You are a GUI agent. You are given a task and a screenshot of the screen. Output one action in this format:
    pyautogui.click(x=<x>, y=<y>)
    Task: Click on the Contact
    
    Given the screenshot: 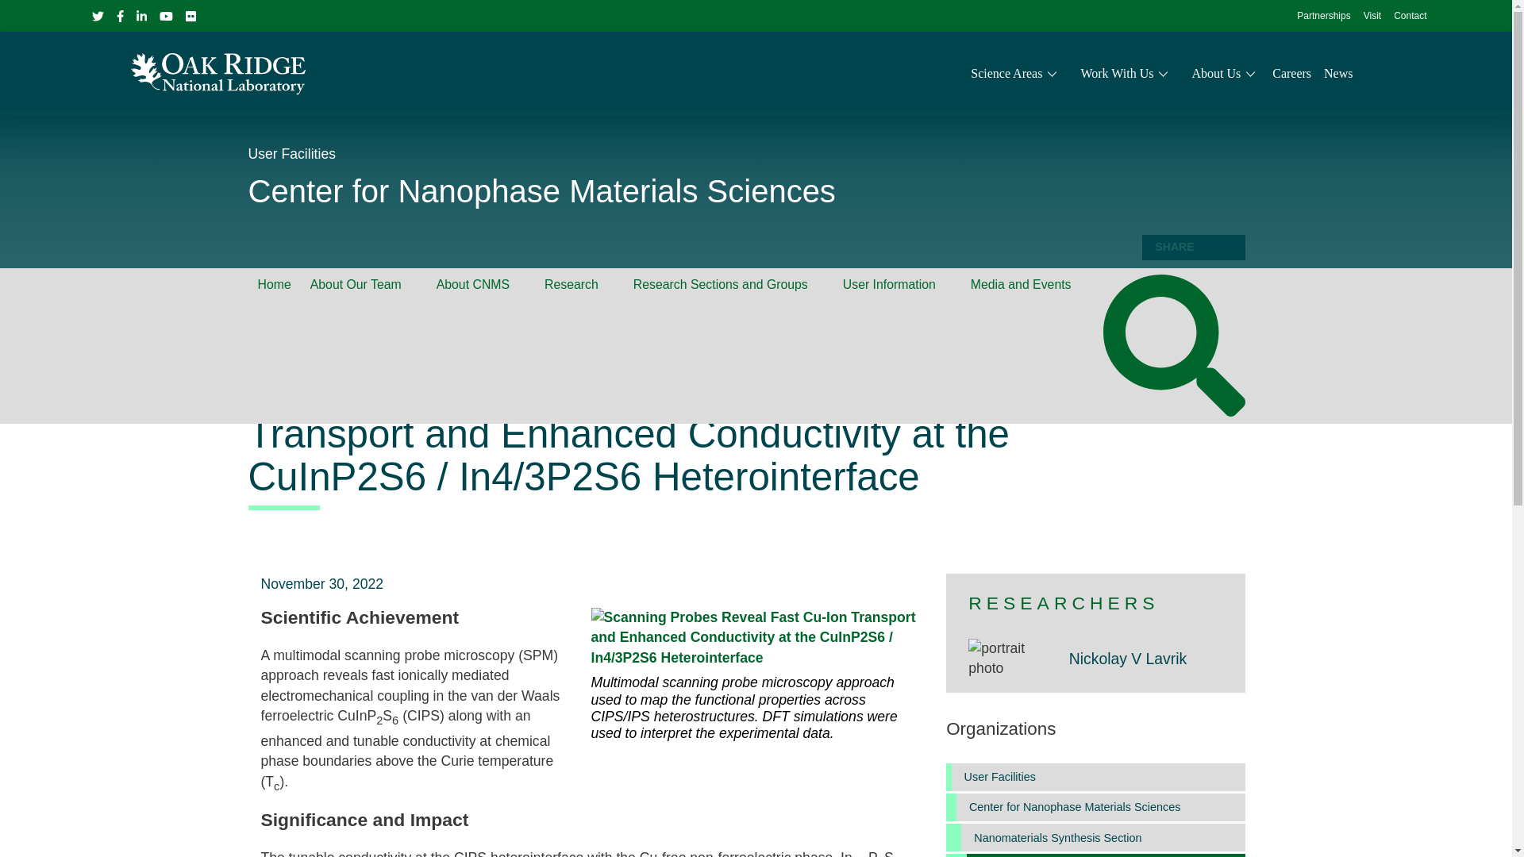 What is the action you would take?
    pyautogui.click(x=1410, y=17)
    